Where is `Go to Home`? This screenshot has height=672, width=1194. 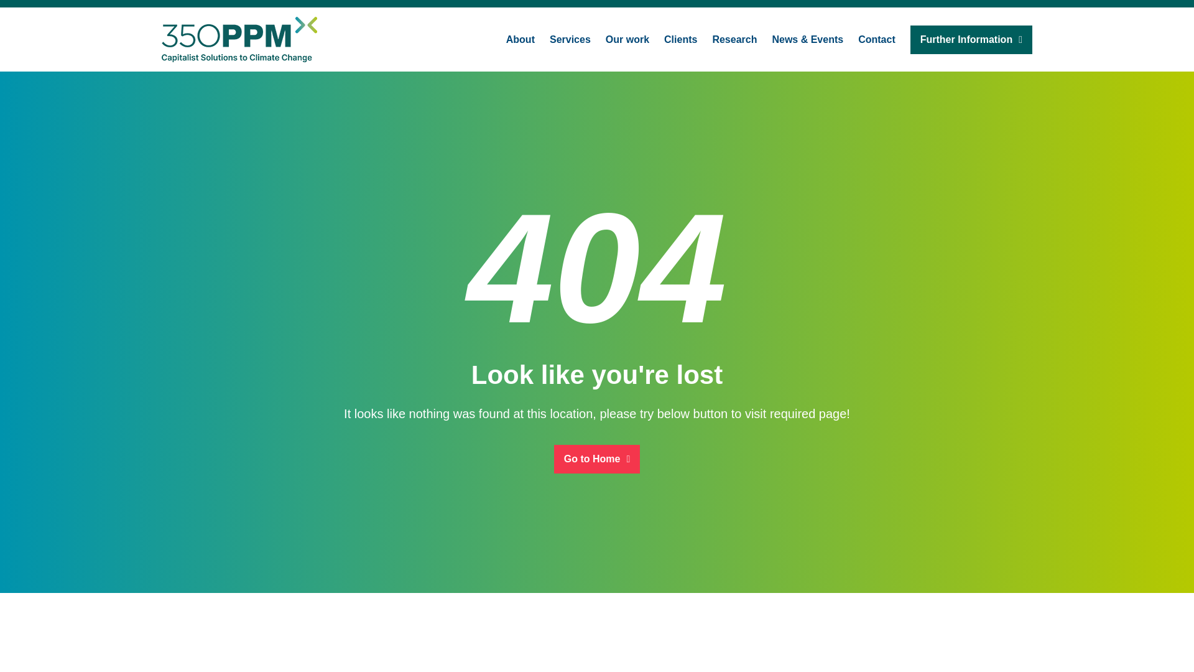
Go to Home is located at coordinates (597, 458).